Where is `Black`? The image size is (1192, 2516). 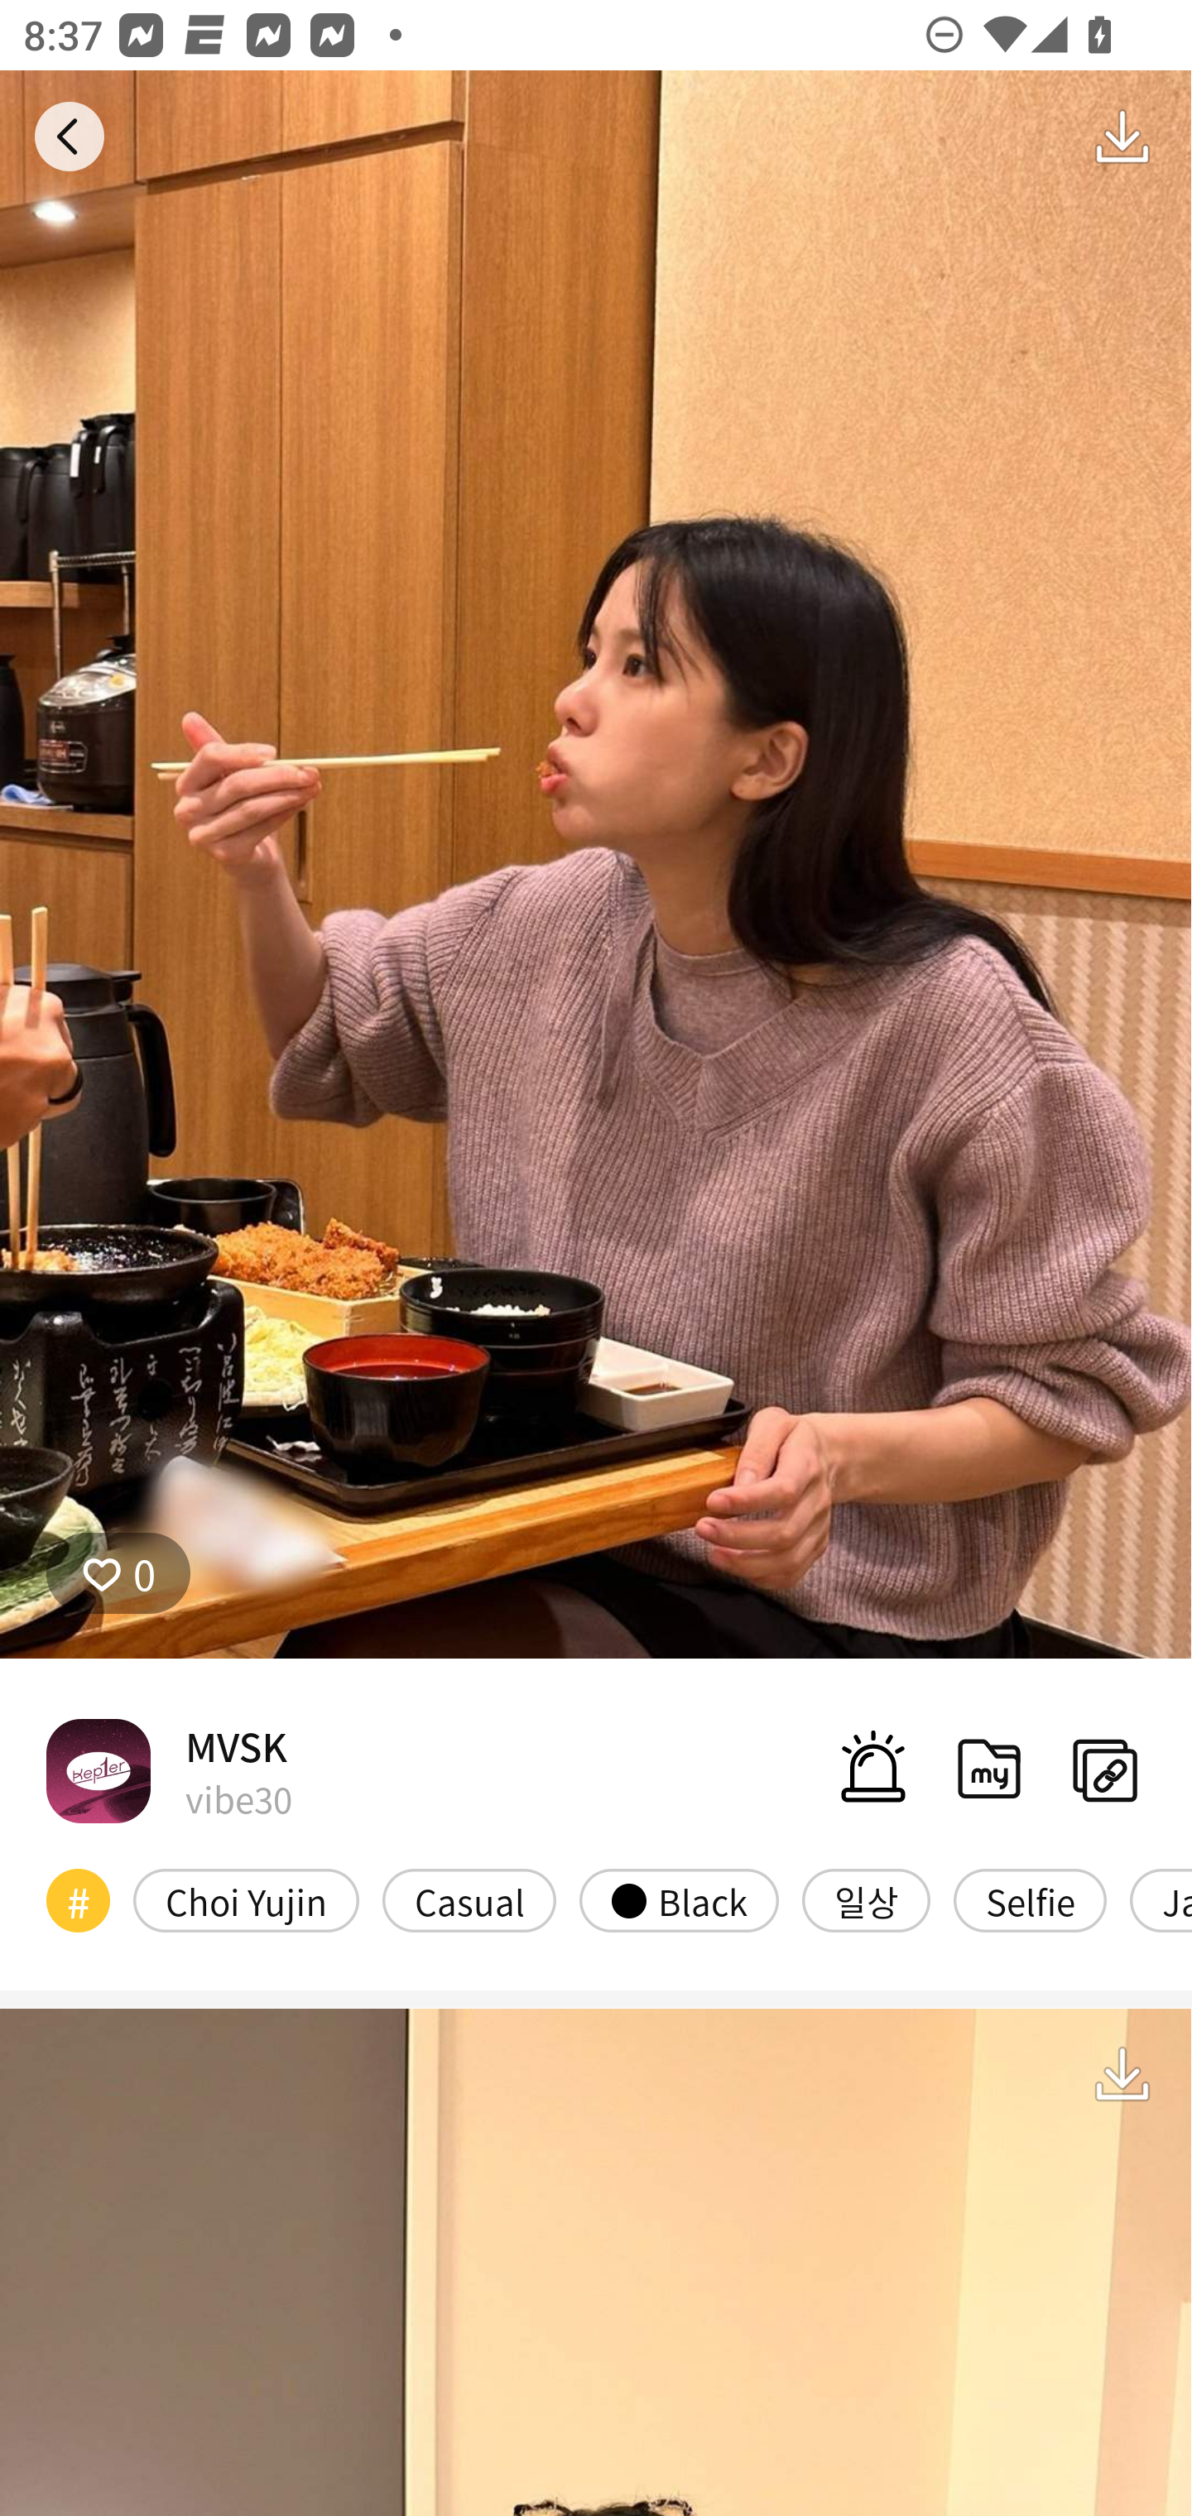
Black is located at coordinates (679, 1900).